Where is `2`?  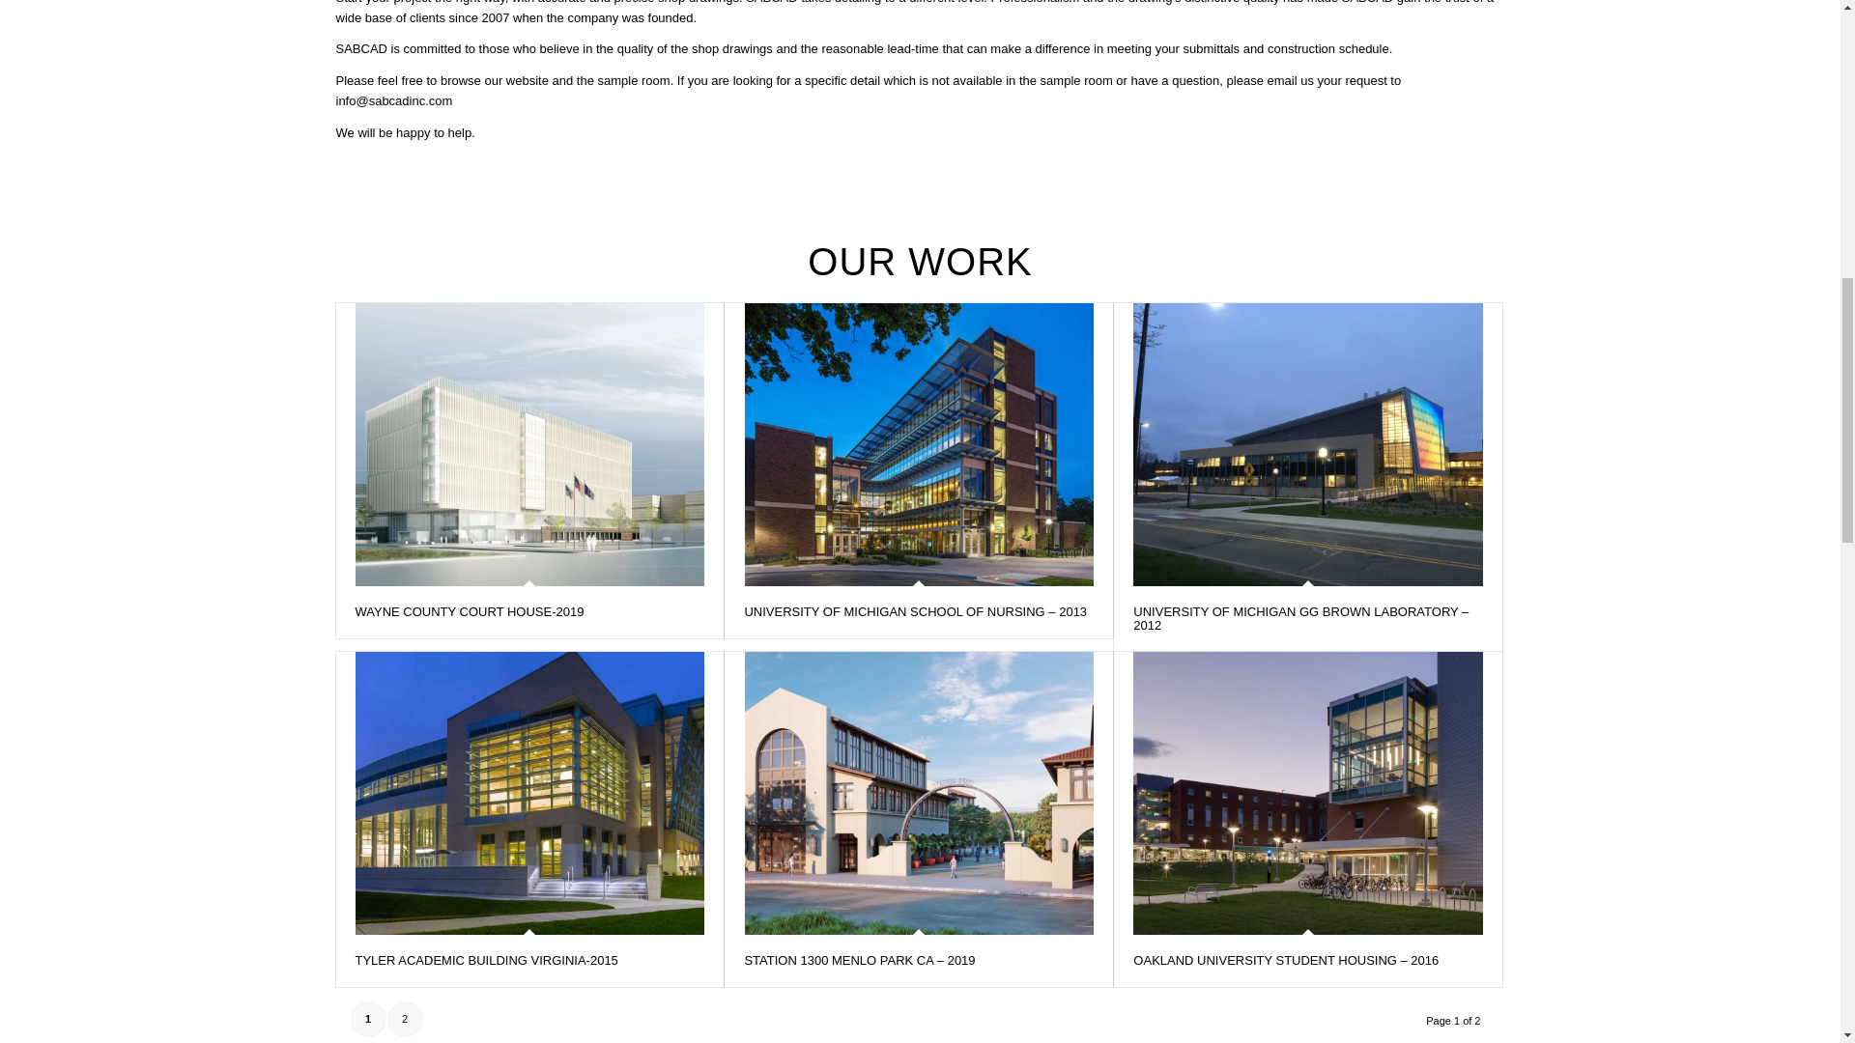
2 is located at coordinates (405, 1019).